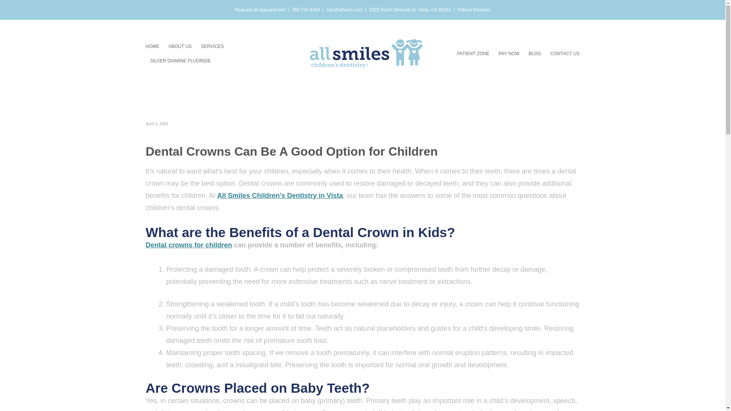 This screenshot has height=411, width=731. What do you see at coordinates (474, 10) in the screenshot?
I see `Patient Reviews` at bounding box center [474, 10].